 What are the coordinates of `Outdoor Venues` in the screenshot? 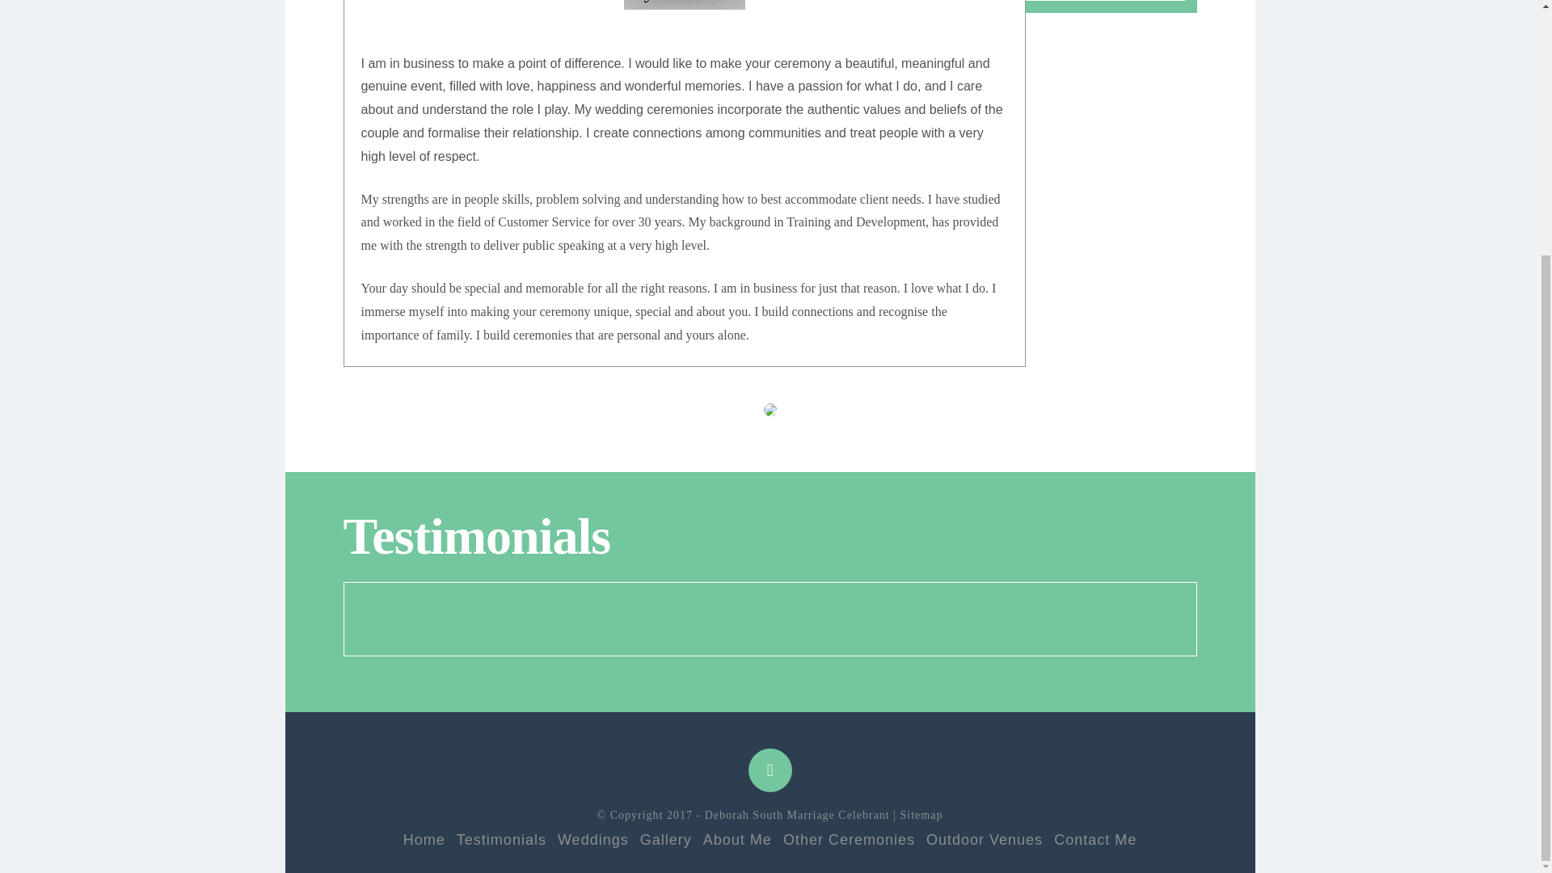 It's located at (985, 839).